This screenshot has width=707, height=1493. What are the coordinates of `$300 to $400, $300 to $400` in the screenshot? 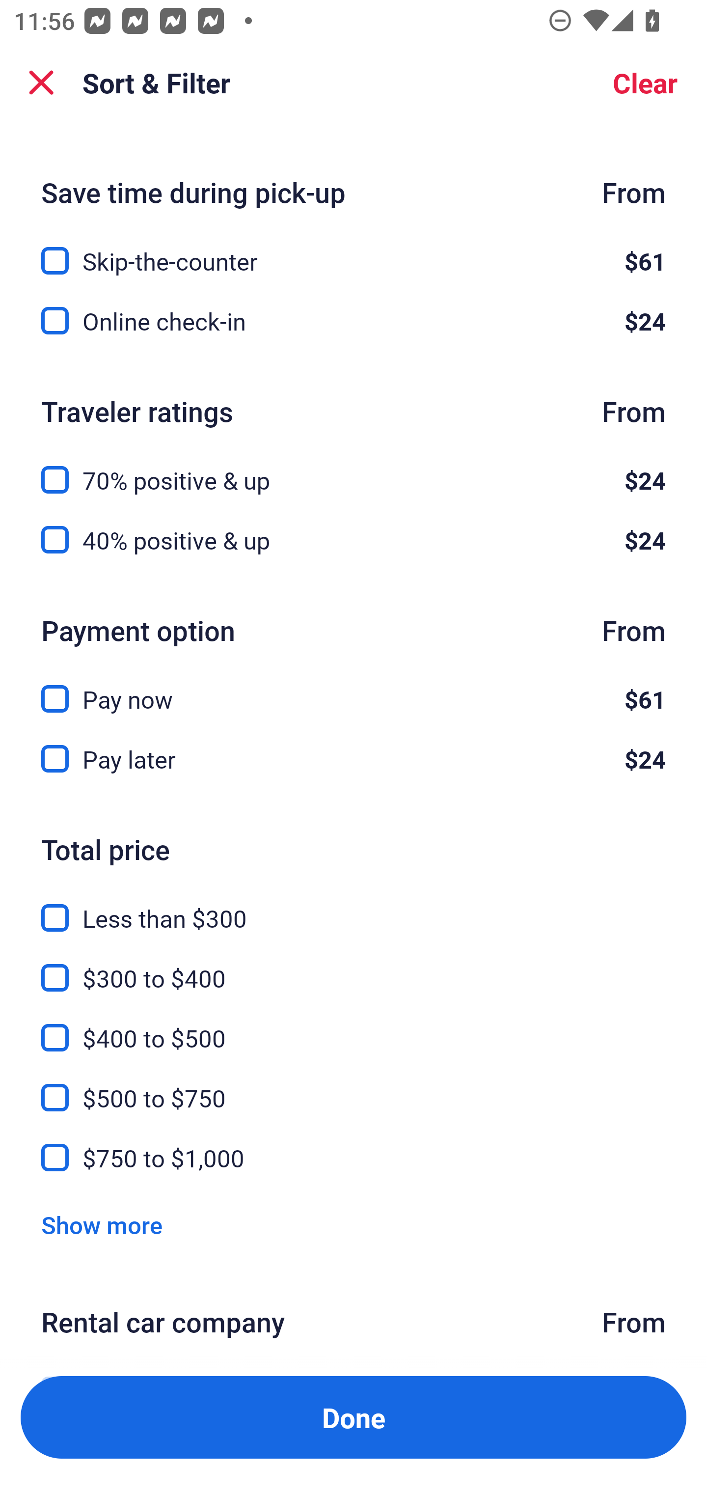 It's located at (353, 968).